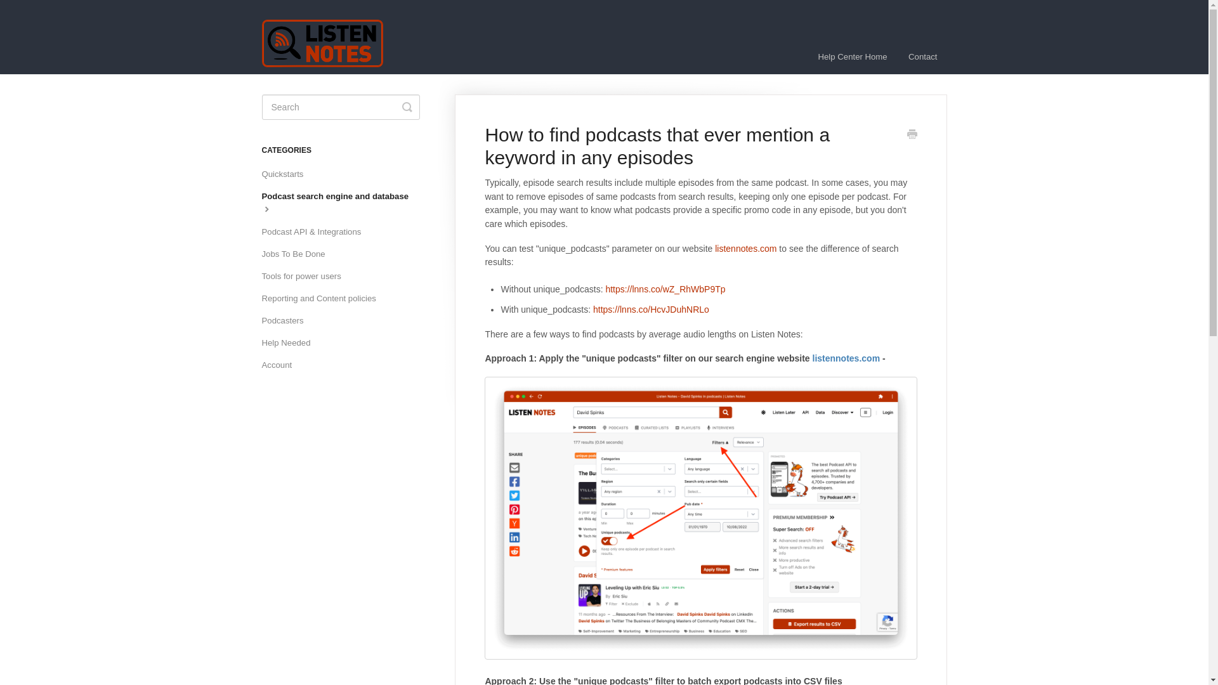  What do you see at coordinates (922, 56) in the screenshot?
I see `Contact` at bounding box center [922, 56].